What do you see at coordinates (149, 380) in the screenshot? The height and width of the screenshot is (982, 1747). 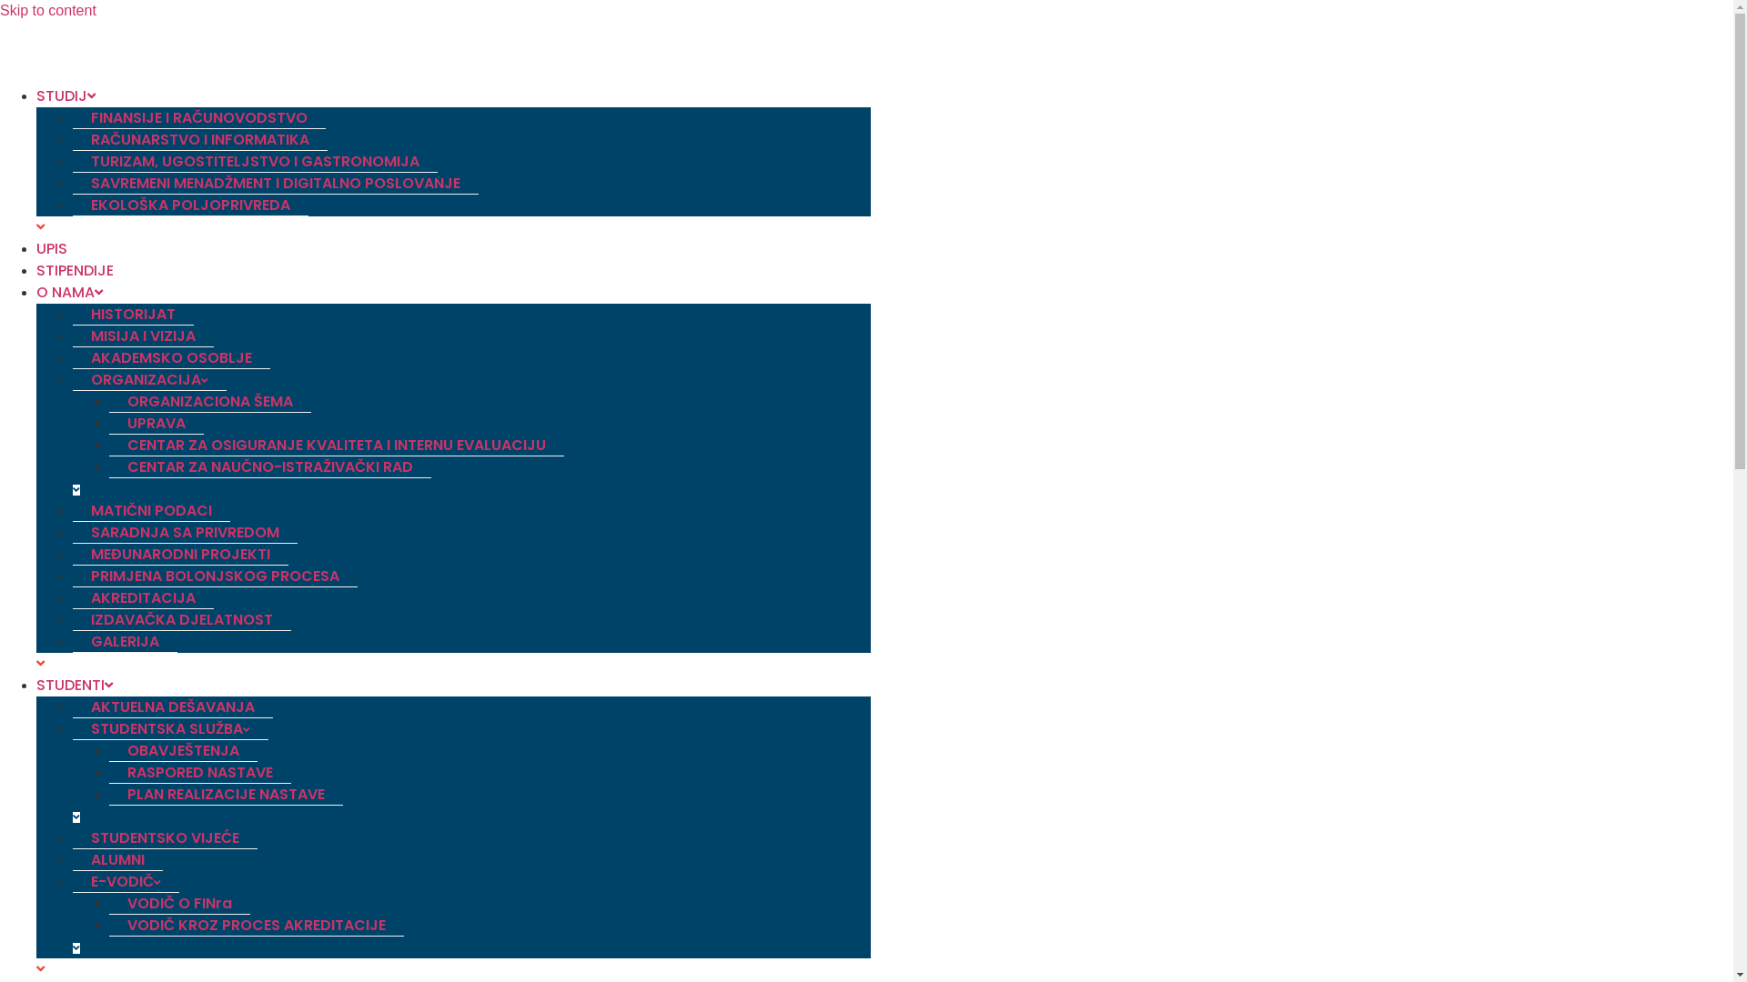 I see `ORGANIZACIJA` at bounding box center [149, 380].